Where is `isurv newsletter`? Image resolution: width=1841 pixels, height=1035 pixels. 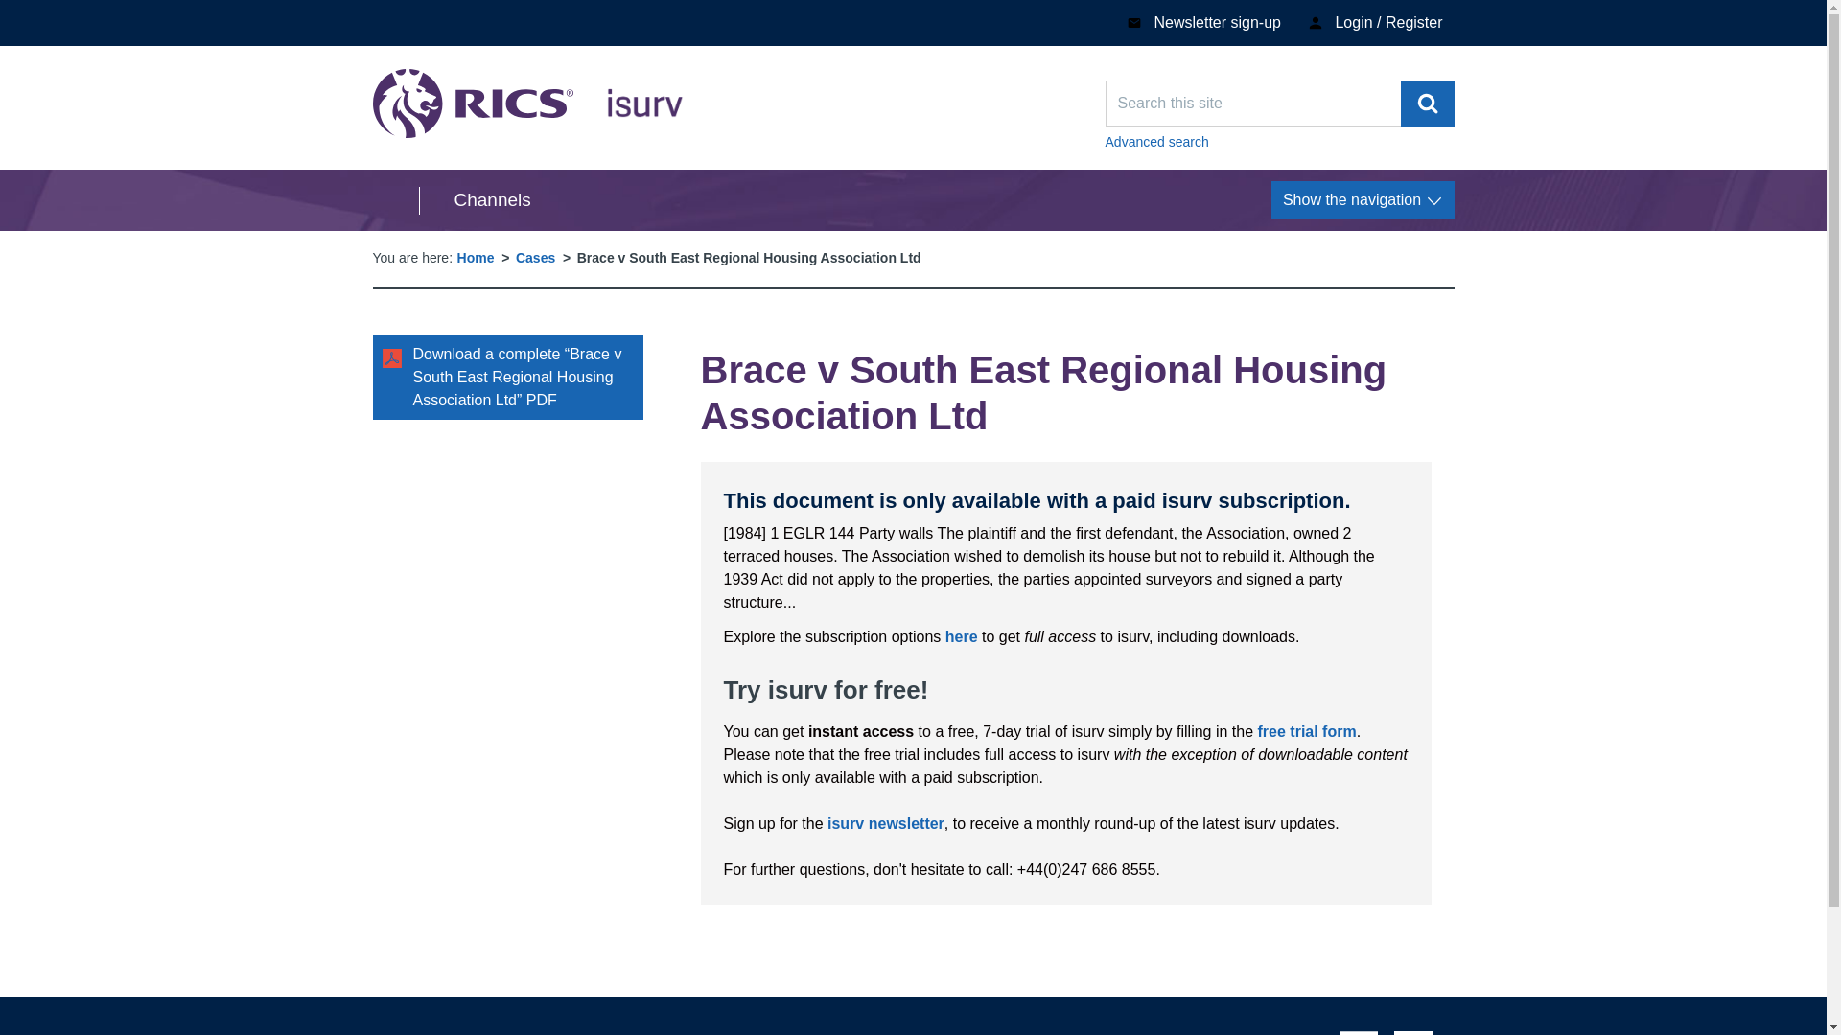
isurv newsletter is located at coordinates (527, 103).